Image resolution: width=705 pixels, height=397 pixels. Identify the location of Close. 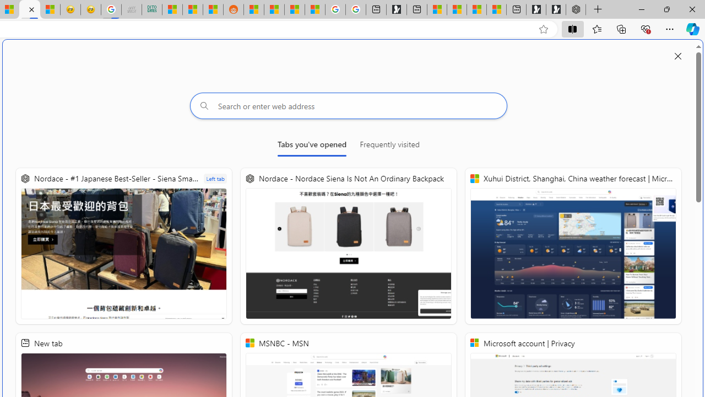
(692, 9).